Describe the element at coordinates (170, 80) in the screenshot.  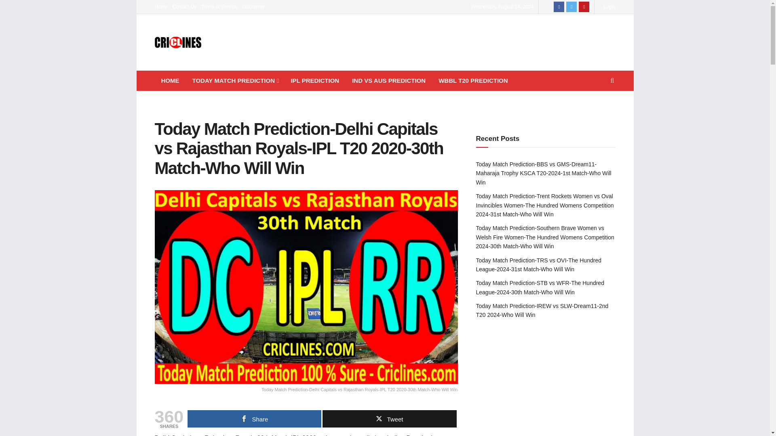
I see `HOME` at that location.